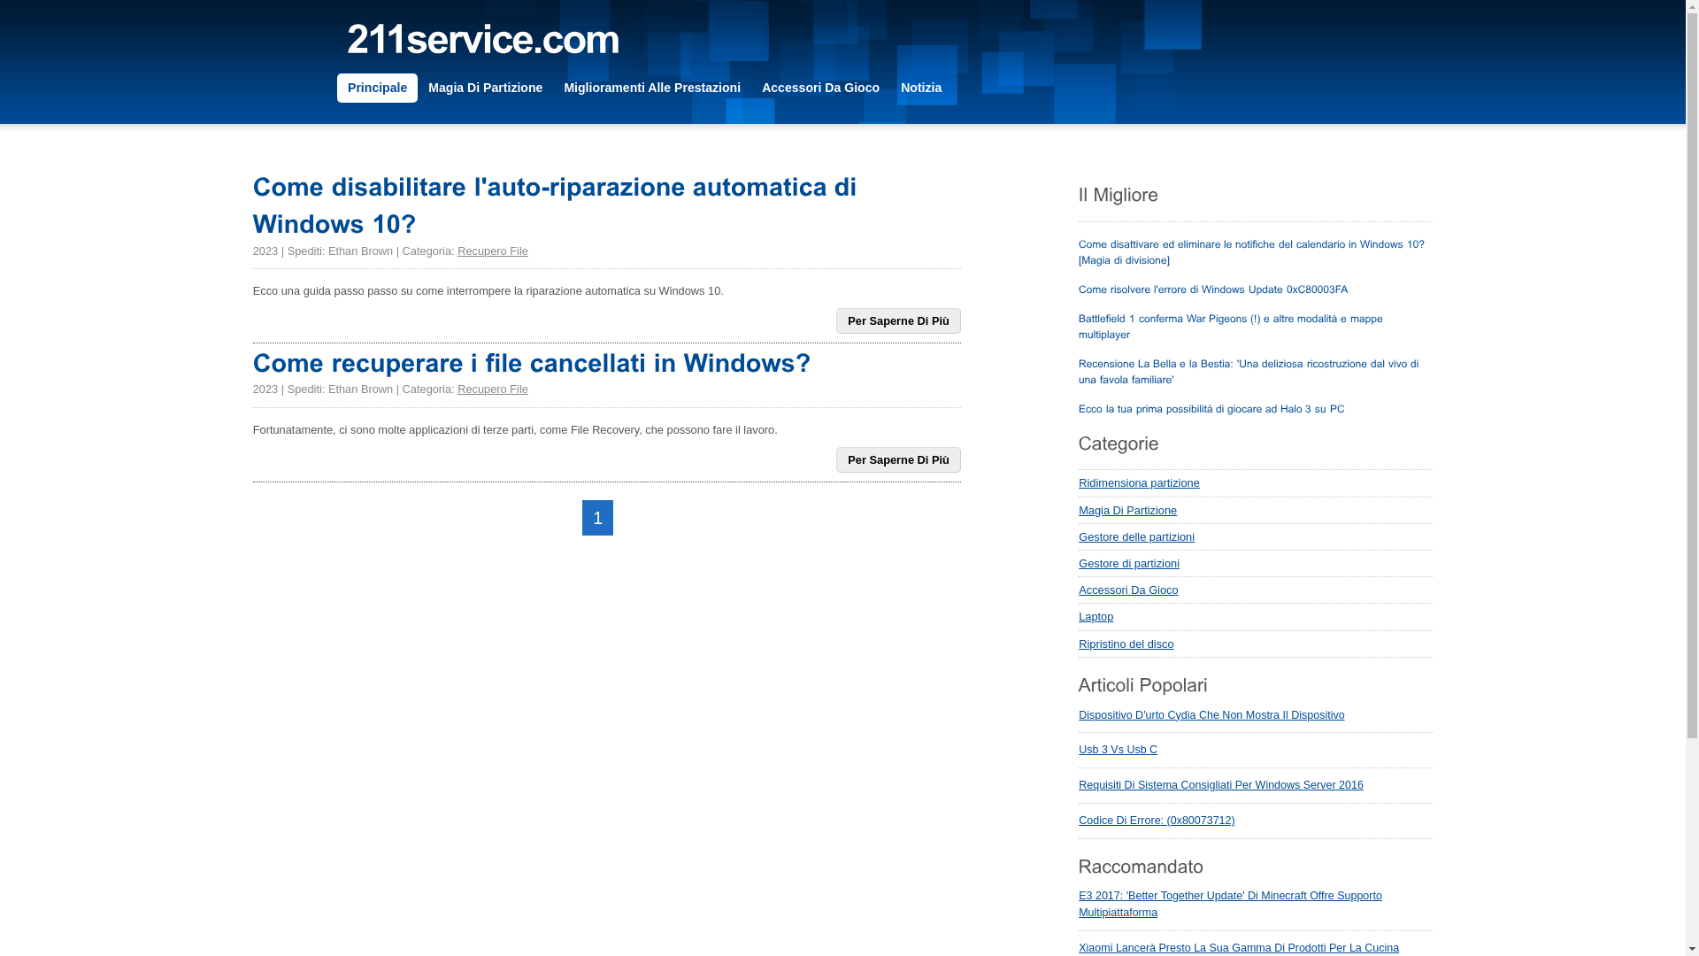 This screenshot has height=956, width=1699. I want to click on Miglioramenti Alle Prestazioni, so click(652, 89).